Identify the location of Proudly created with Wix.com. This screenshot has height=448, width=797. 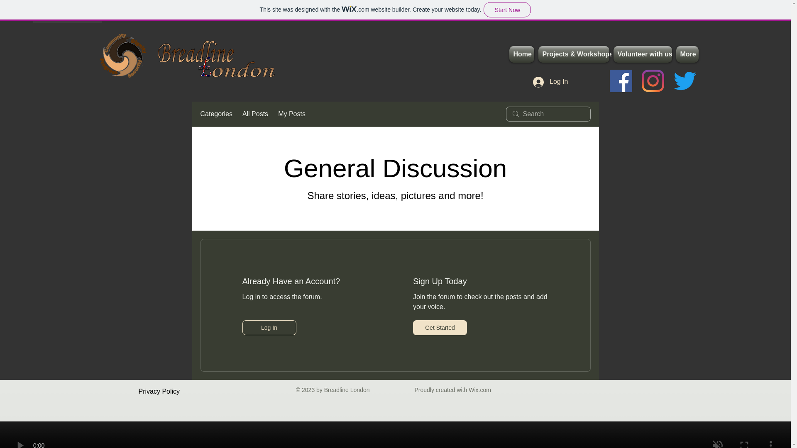
(452, 390).